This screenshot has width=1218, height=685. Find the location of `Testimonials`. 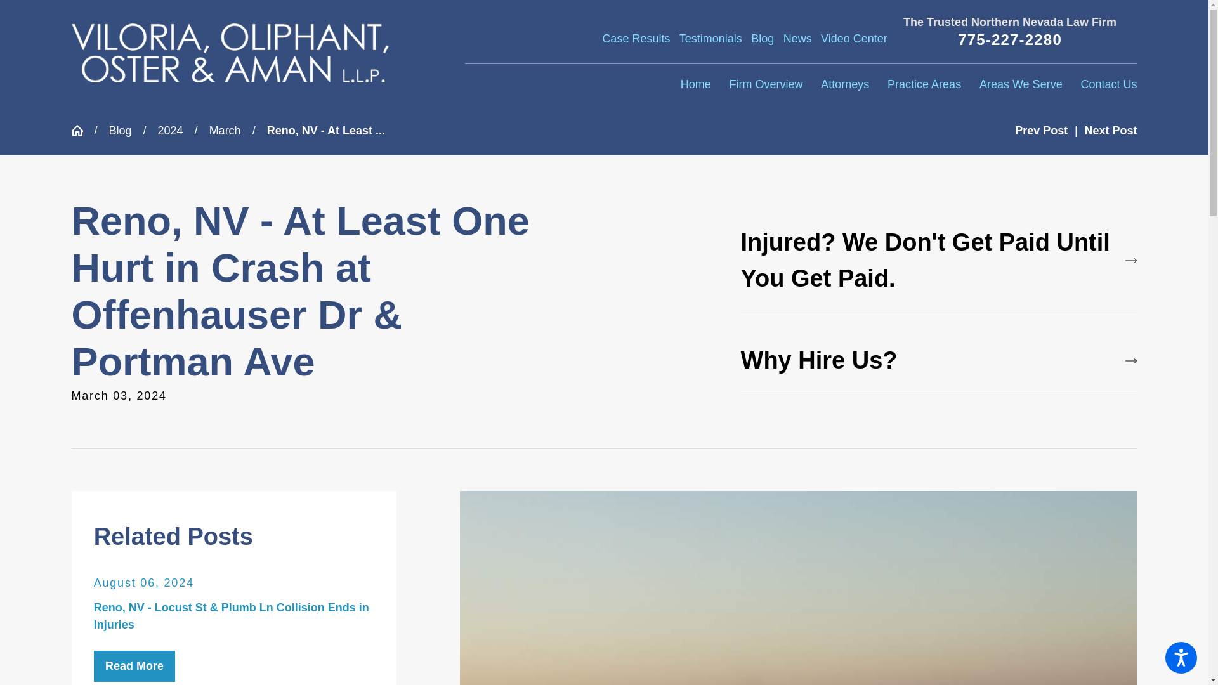

Testimonials is located at coordinates (710, 38).